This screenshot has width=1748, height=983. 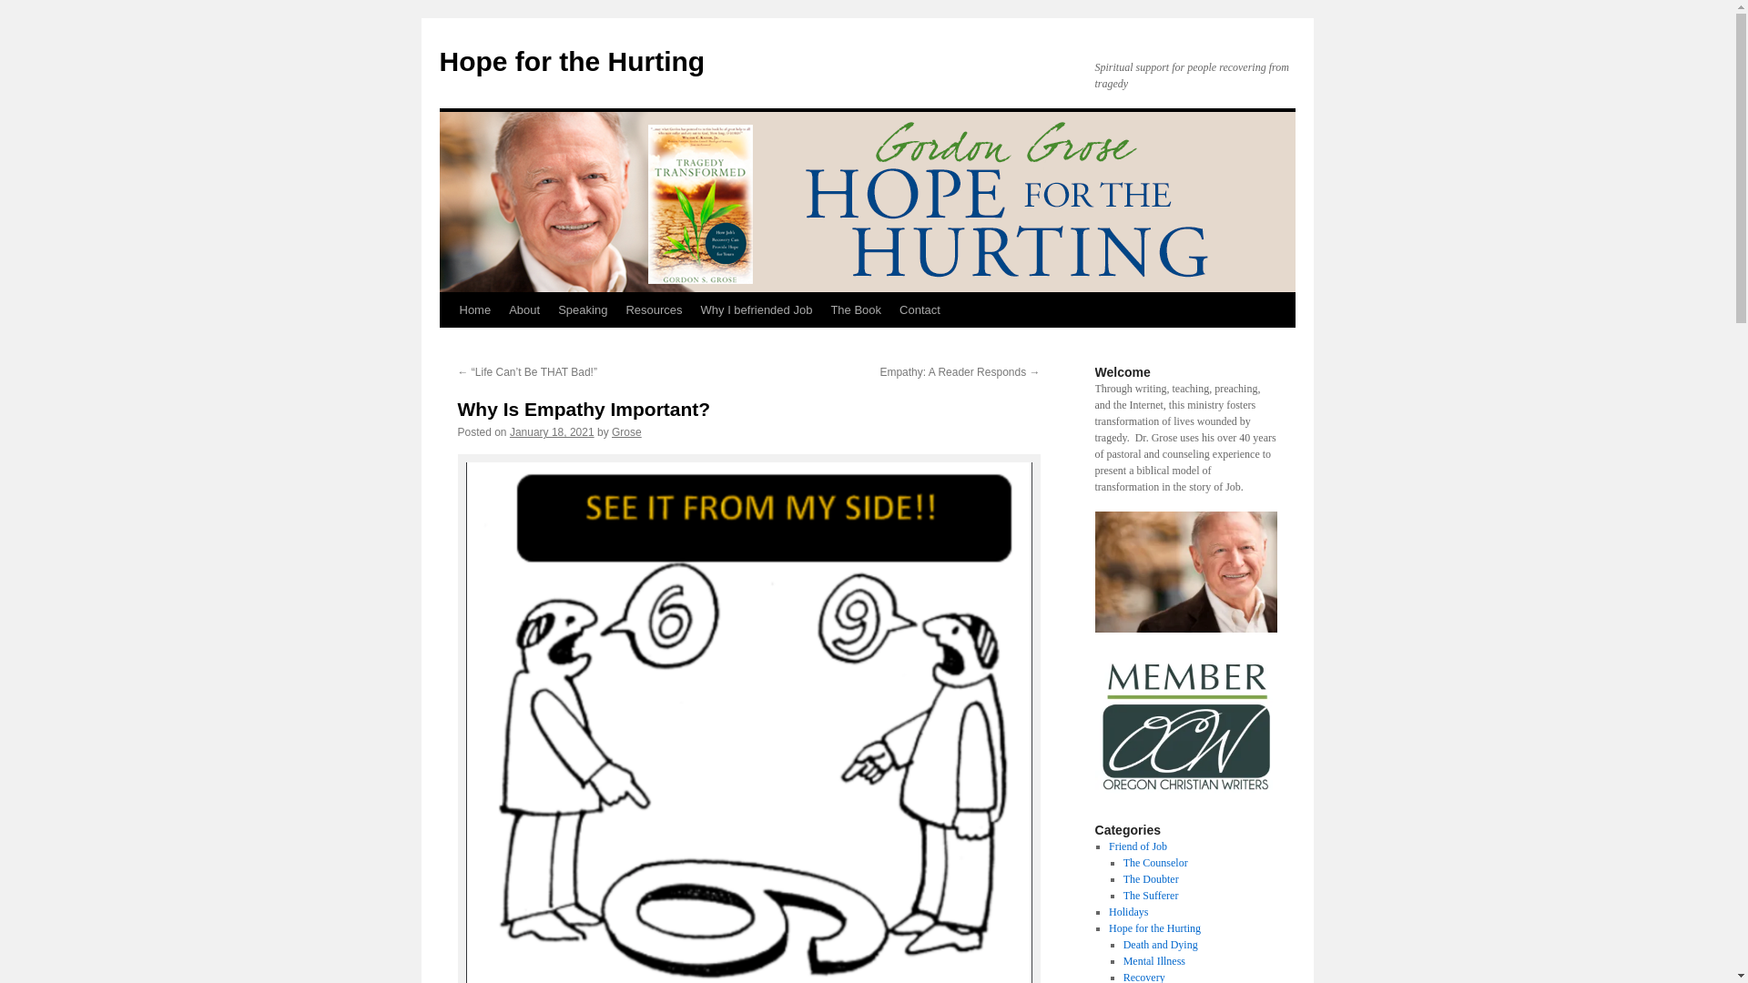 I want to click on Mental Illness, so click(x=1154, y=960).